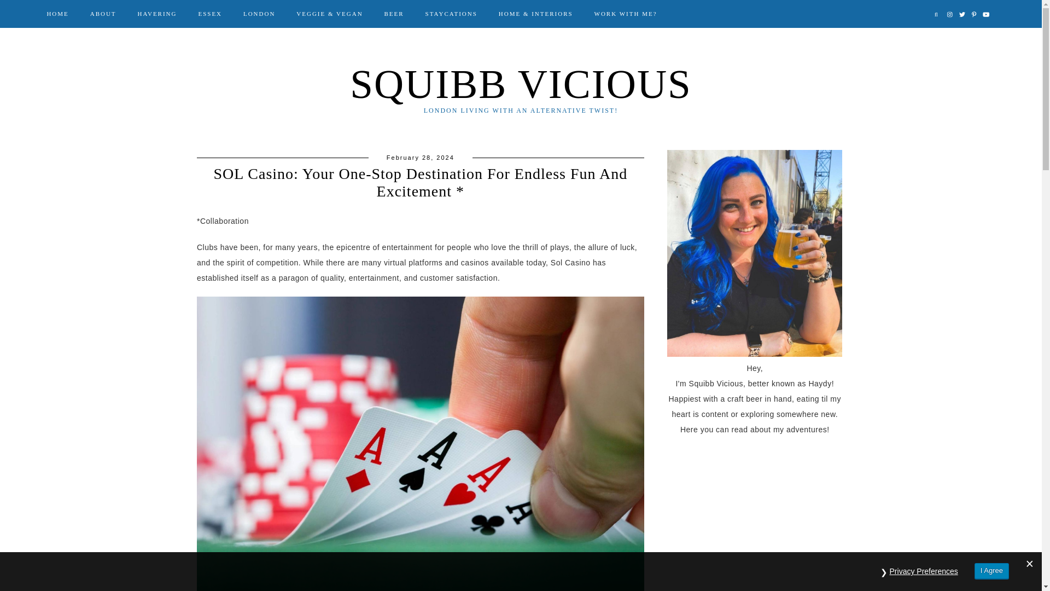 This screenshot has width=1050, height=591. What do you see at coordinates (57, 13) in the screenshot?
I see `HOME` at bounding box center [57, 13].